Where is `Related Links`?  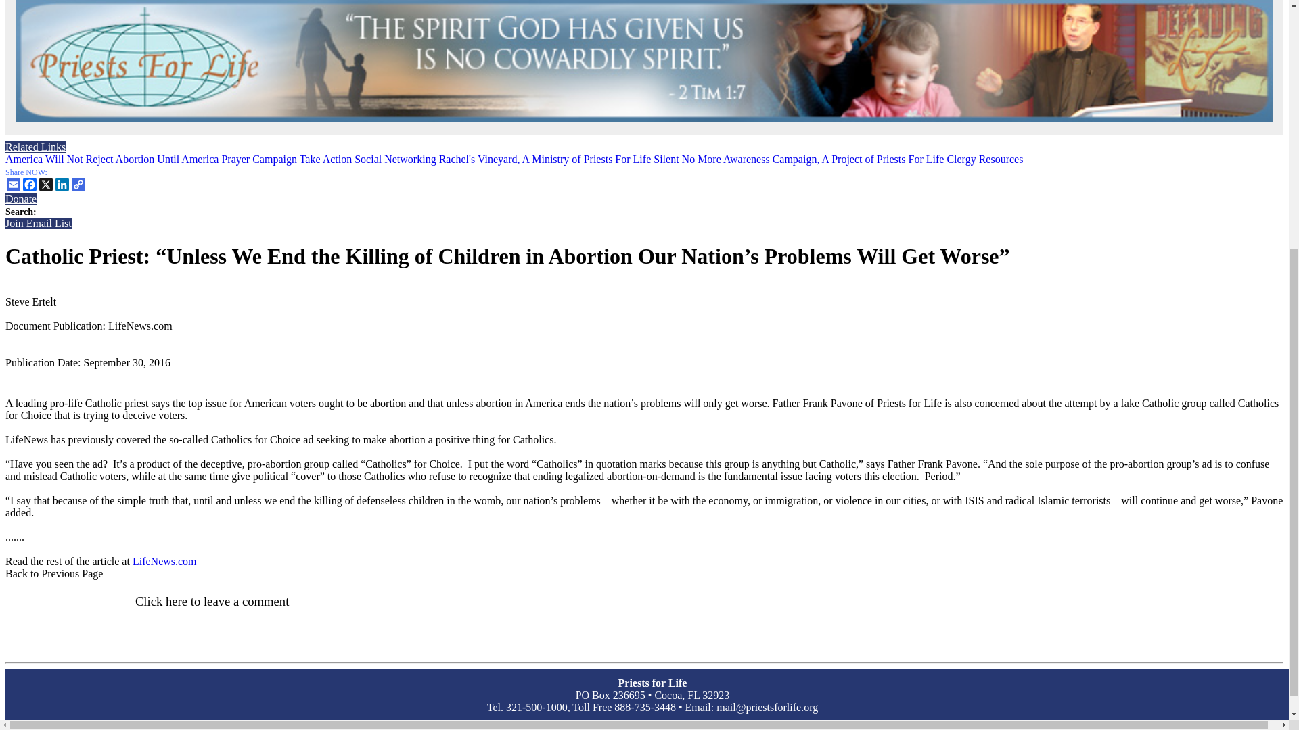
Related Links is located at coordinates (644, 153).